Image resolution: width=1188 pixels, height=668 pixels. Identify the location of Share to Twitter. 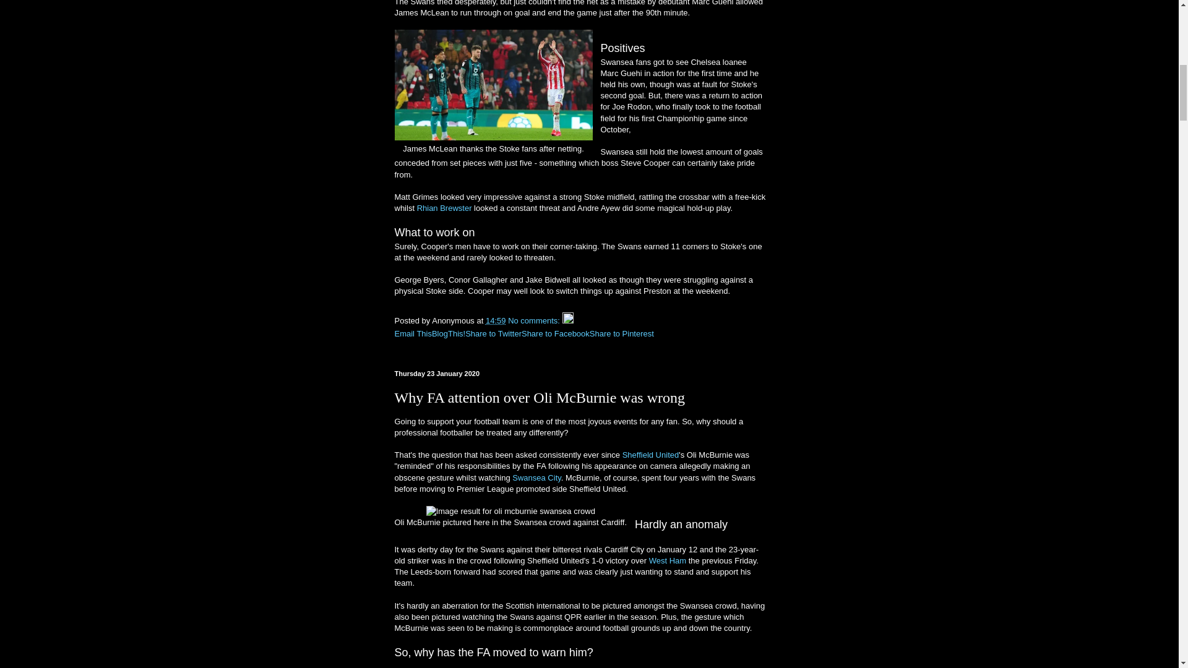
(493, 333).